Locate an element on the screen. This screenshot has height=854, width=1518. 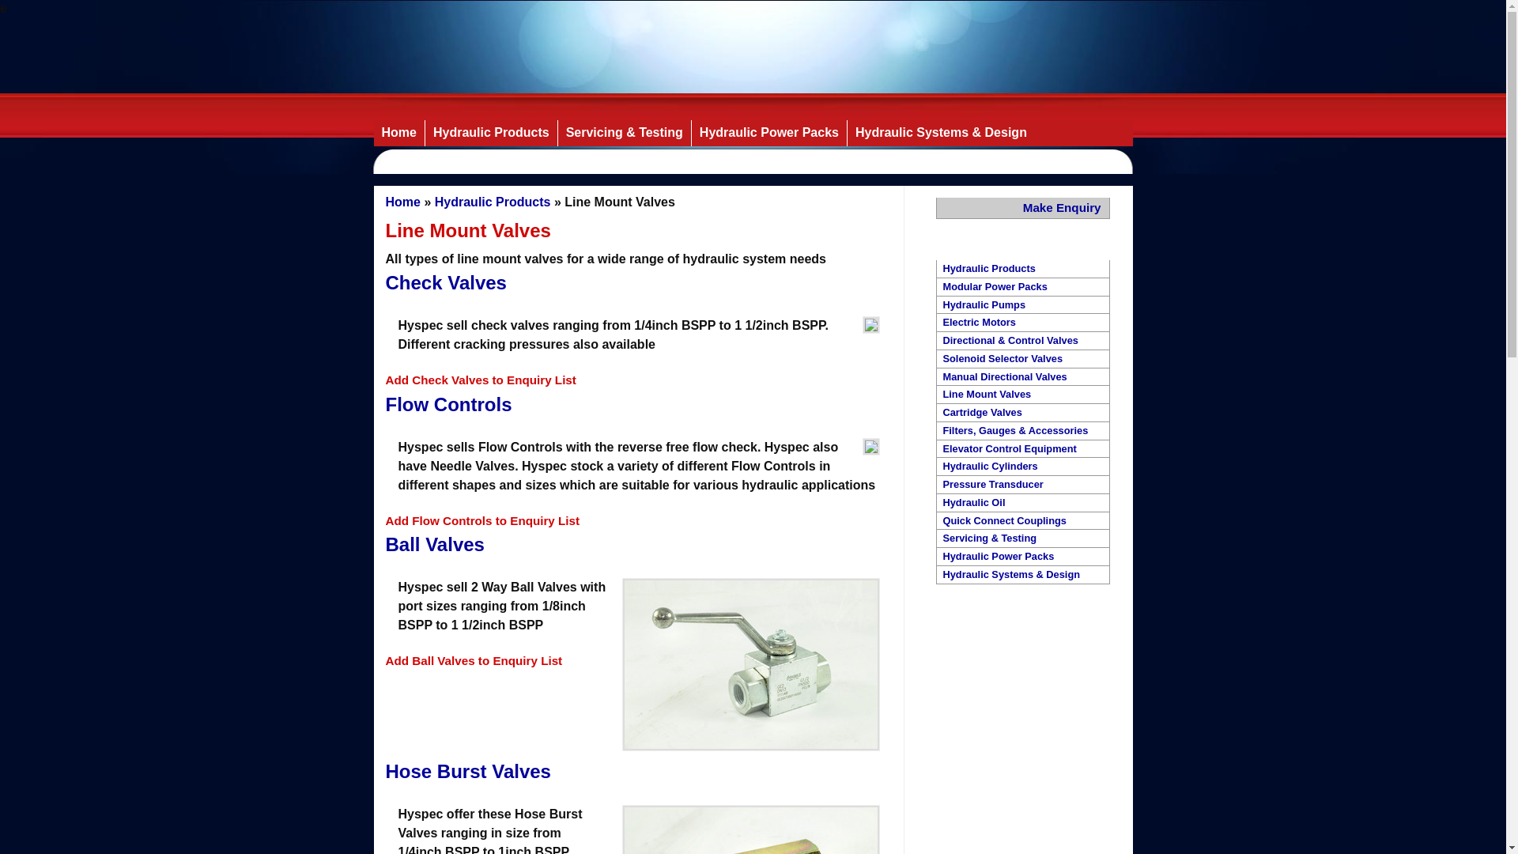
Hydraulic Products is located at coordinates (491, 133).